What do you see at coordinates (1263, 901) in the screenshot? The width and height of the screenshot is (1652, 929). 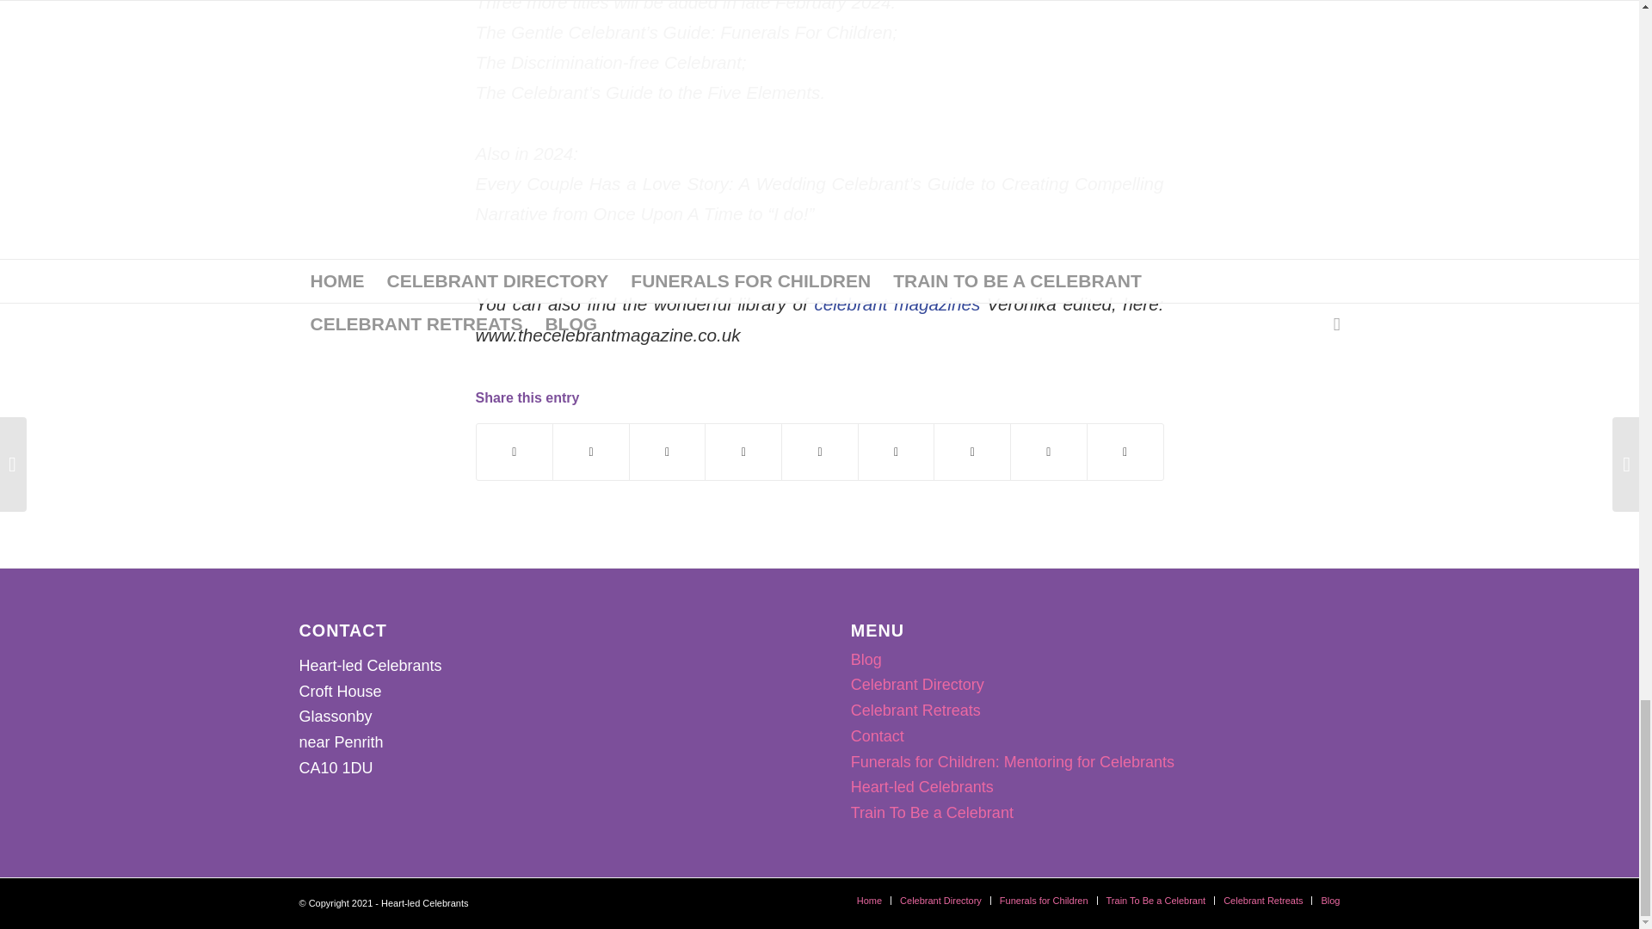 I see `Celebrant Retreats` at bounding box center [1263, 901].